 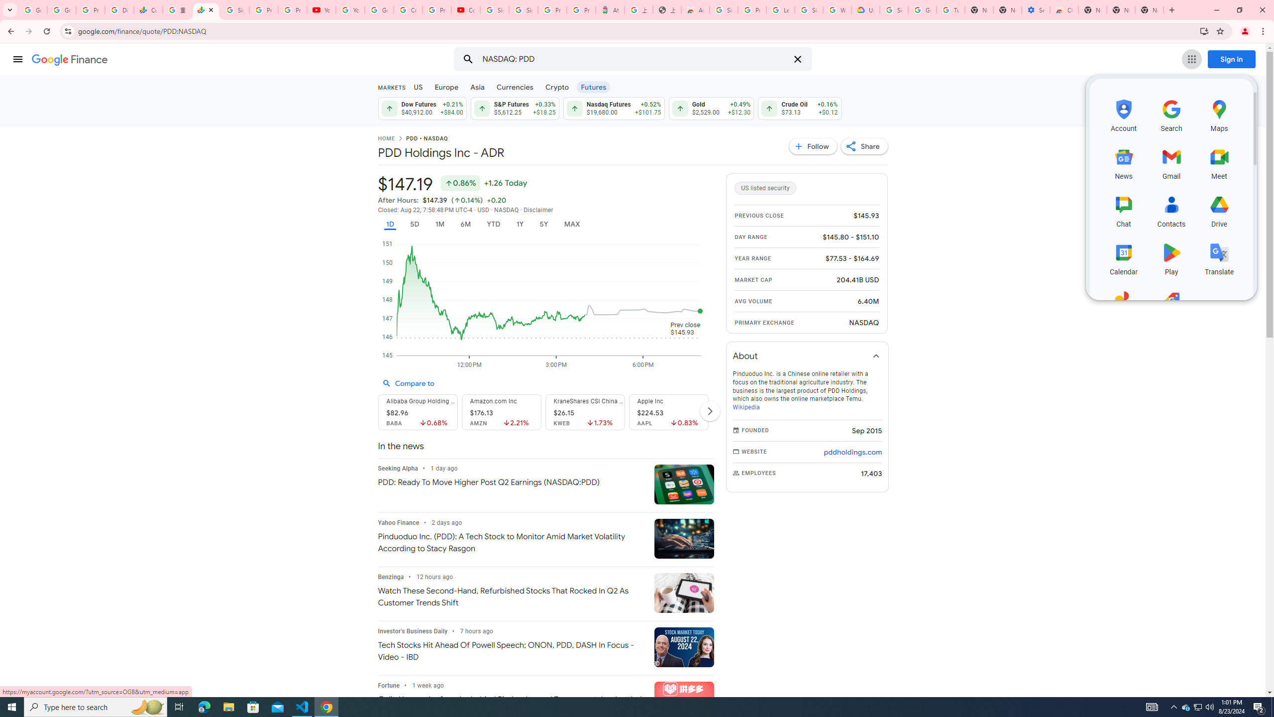 I want to click on Sign in - Google Accounts, so click(x=809, y=10).